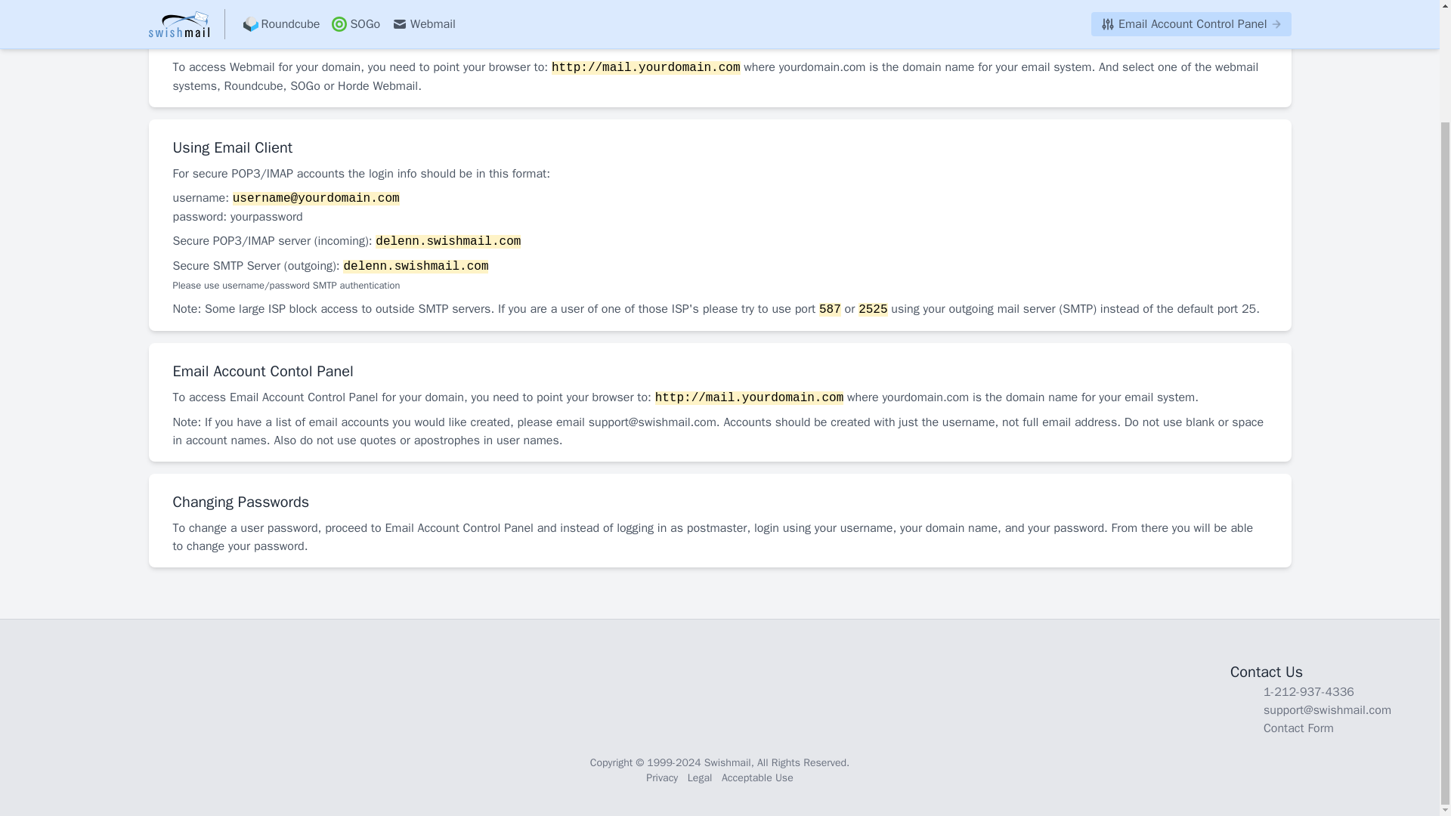  Describe the element at coordinates (1309, 692) in the screenshot. I see `1-212-937-4336` at that location.